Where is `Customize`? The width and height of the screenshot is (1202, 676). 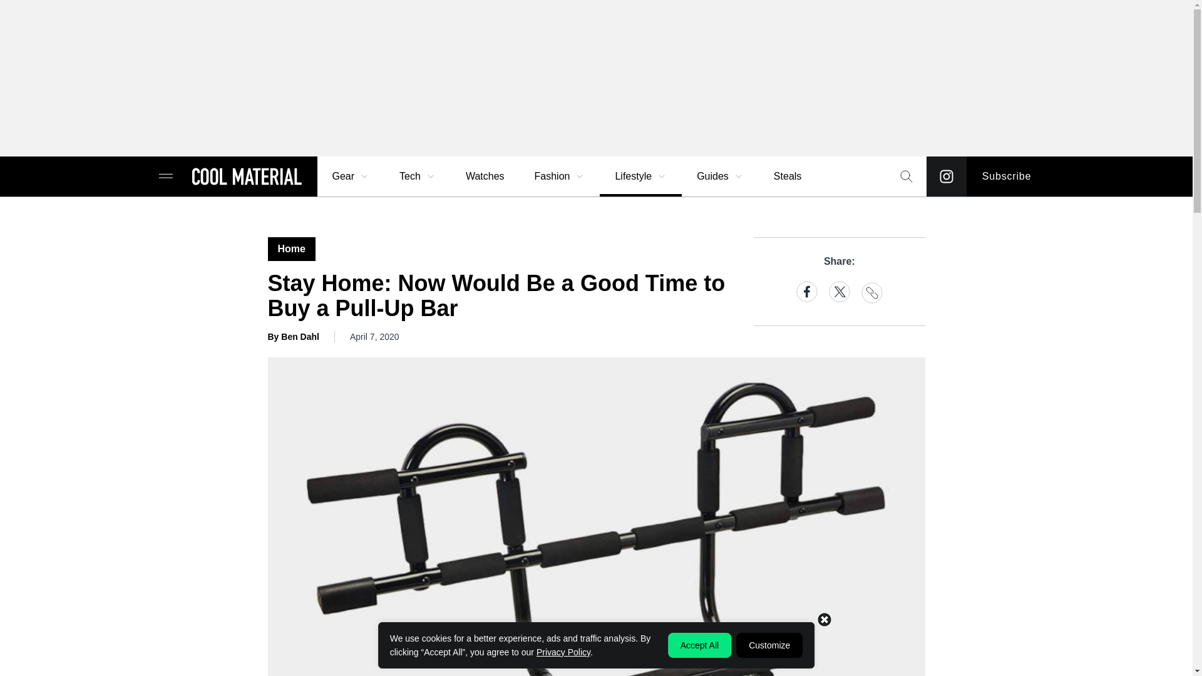
Customize is located at coordinates (769, 645).